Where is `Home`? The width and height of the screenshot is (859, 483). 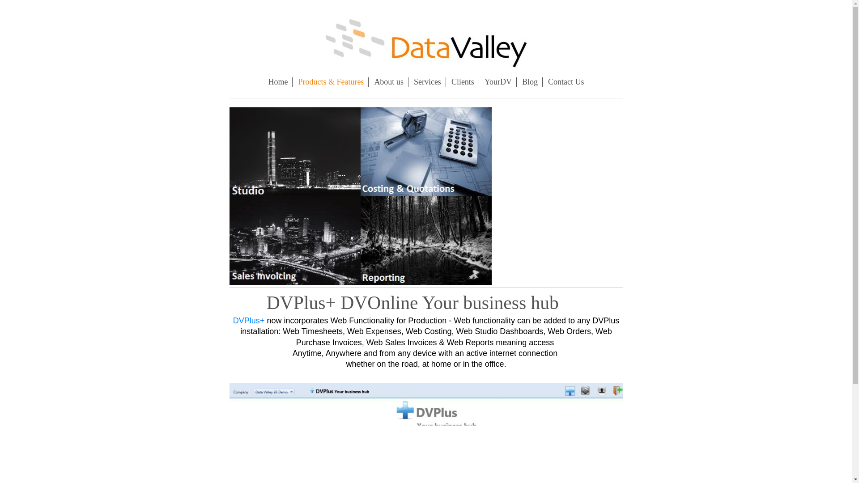 Home is located at coordinates (278, 82).